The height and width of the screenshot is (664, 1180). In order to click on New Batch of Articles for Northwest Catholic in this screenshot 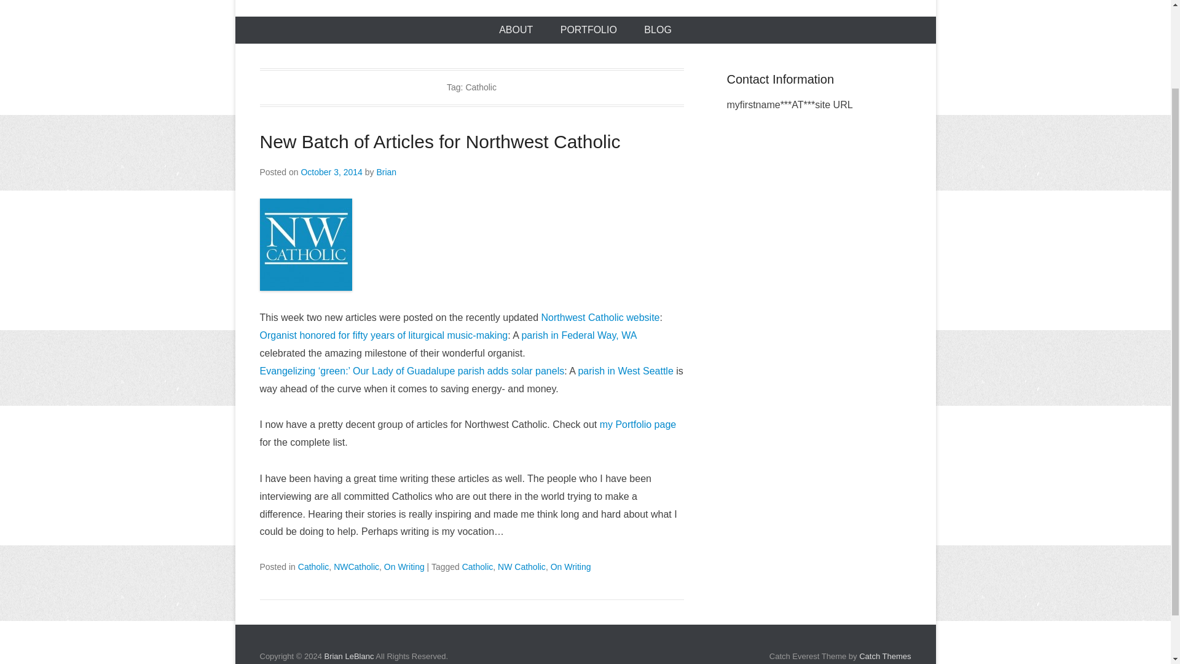, I will do `click(440, 141)`.